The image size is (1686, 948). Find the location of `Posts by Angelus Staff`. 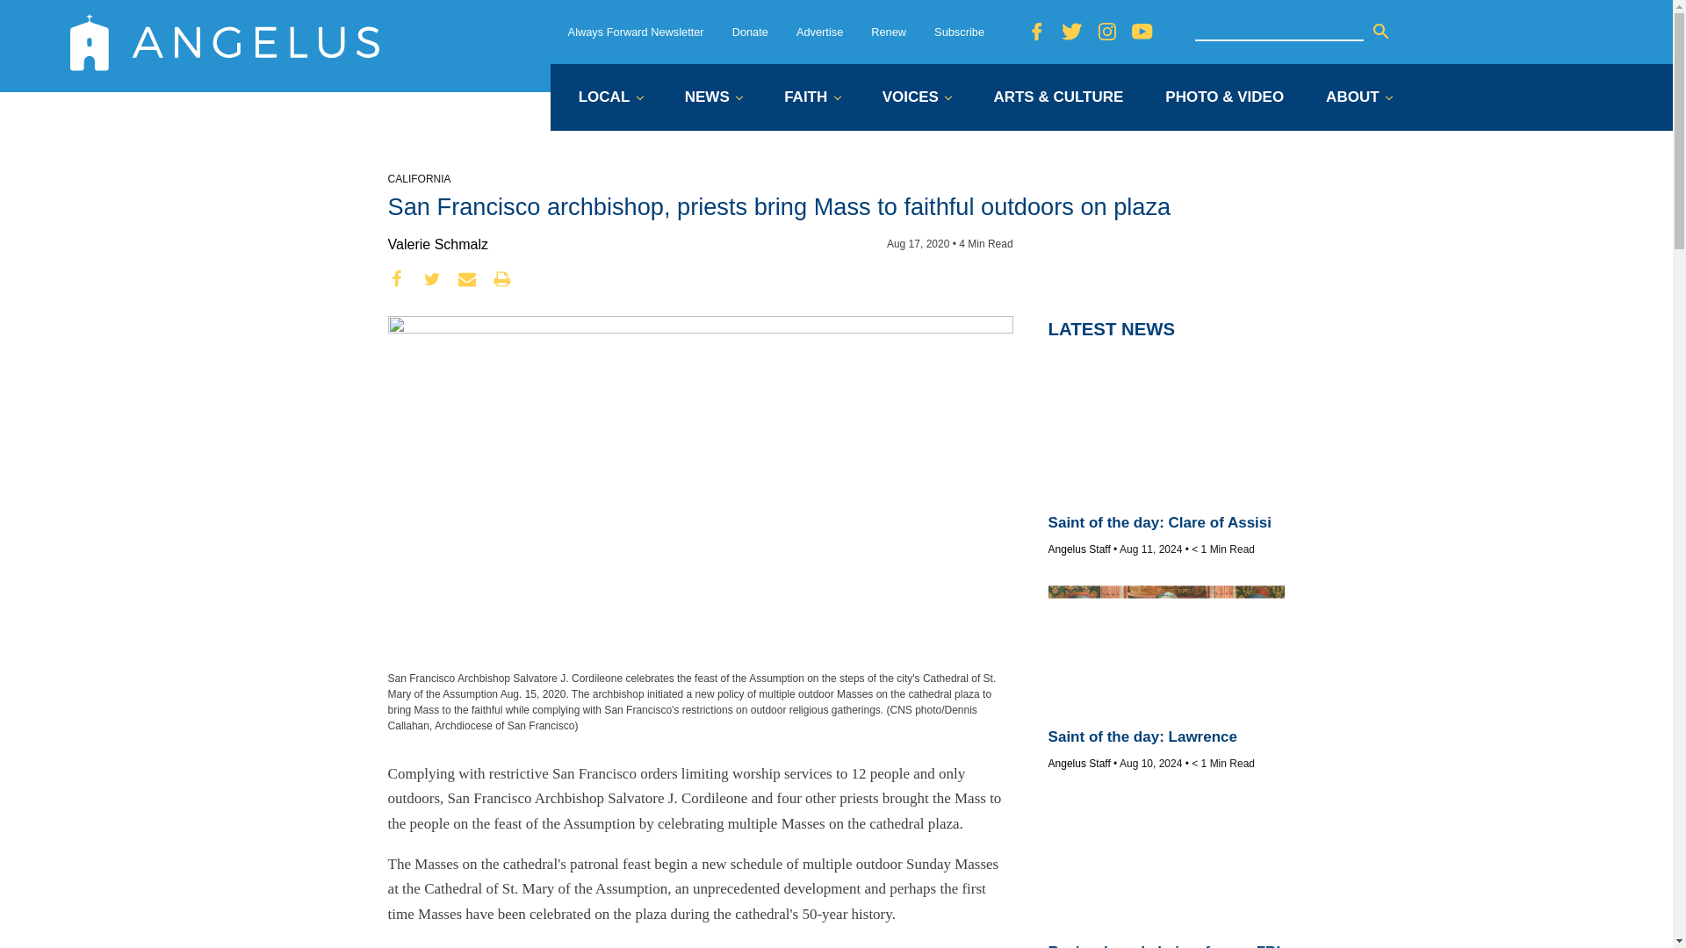

Posts by Angelus Staff is located at coordinates (1080, 549).